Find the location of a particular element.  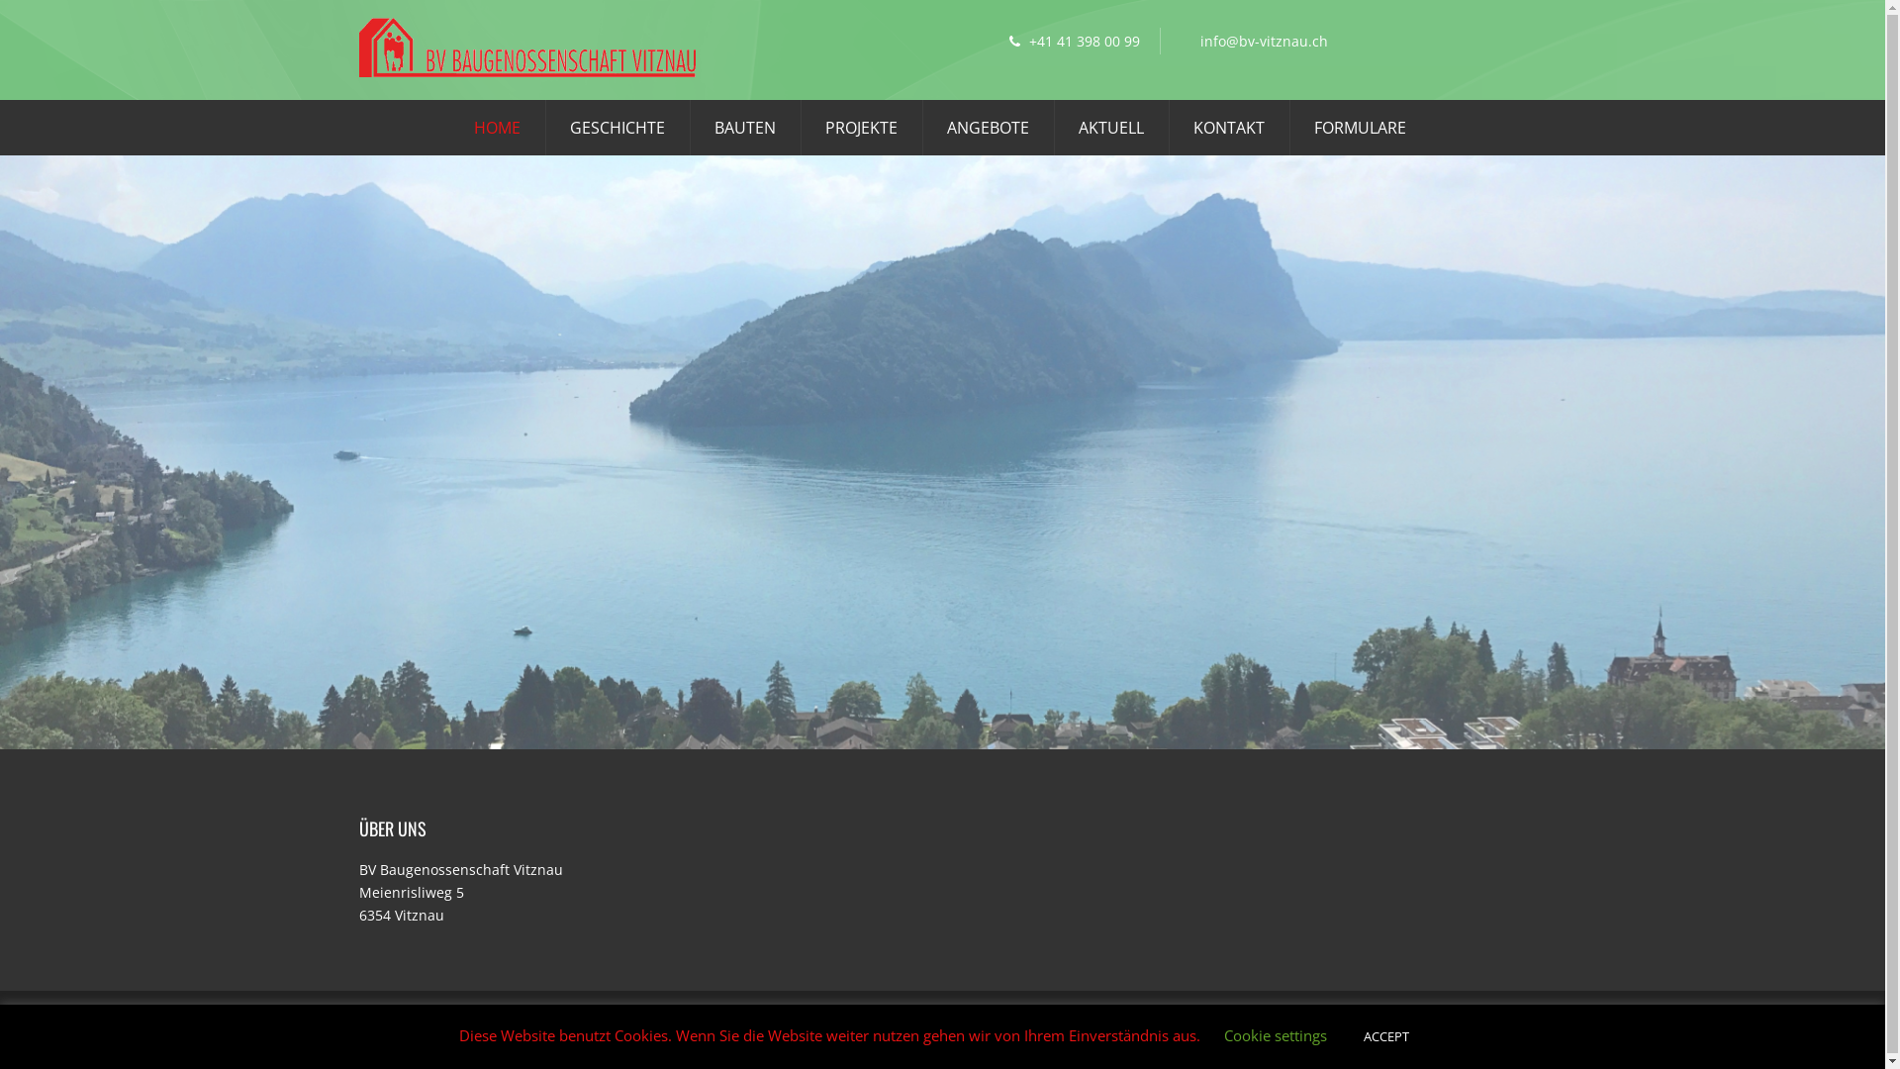

HOME is located at coordinates (497, 129).